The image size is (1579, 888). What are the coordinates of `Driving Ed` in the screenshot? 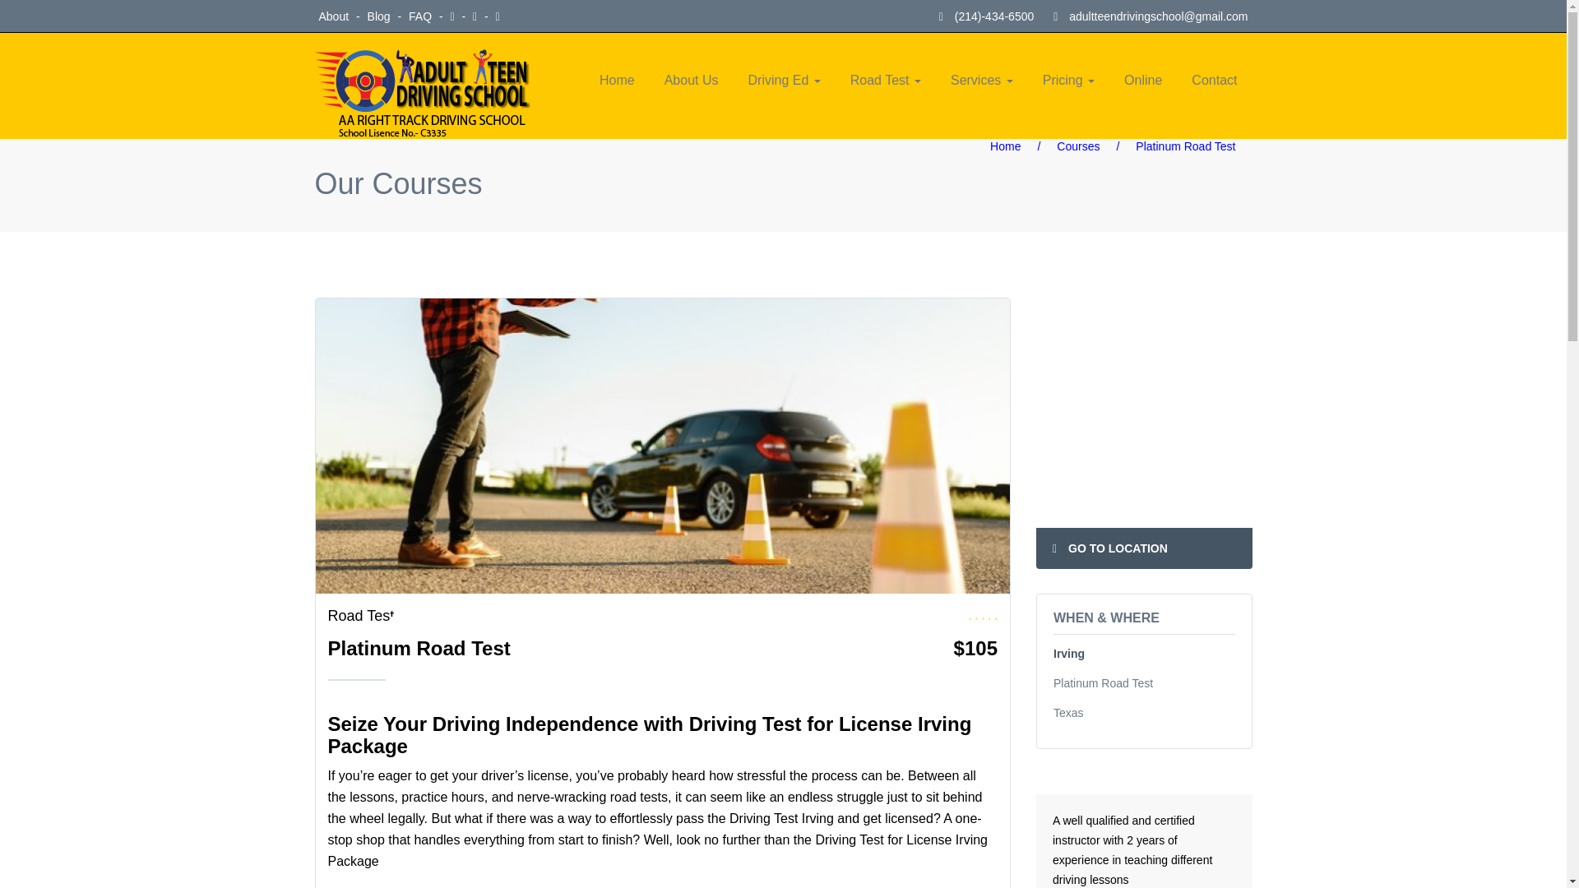 It's located at (785, 77).